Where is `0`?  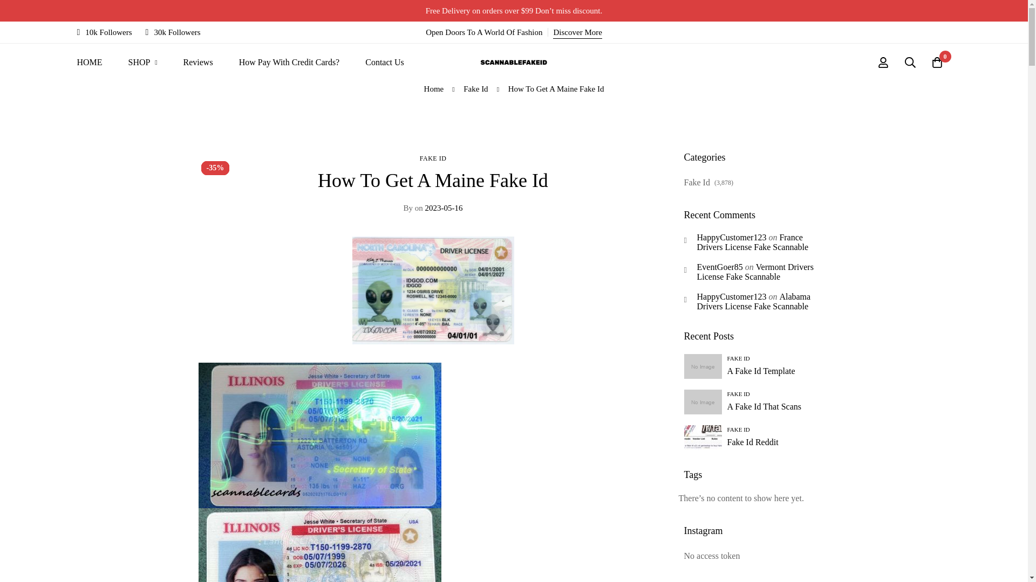 0 is located at coordinates (937, 63).